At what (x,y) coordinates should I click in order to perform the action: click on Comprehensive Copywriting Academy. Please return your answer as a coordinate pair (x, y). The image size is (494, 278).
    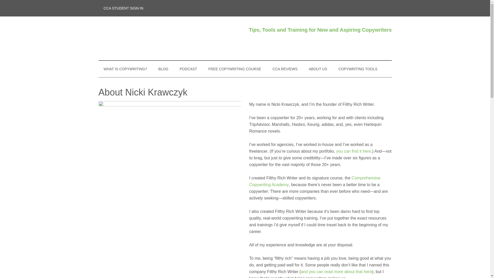
    Looking at the image, I should click on (314, 181).